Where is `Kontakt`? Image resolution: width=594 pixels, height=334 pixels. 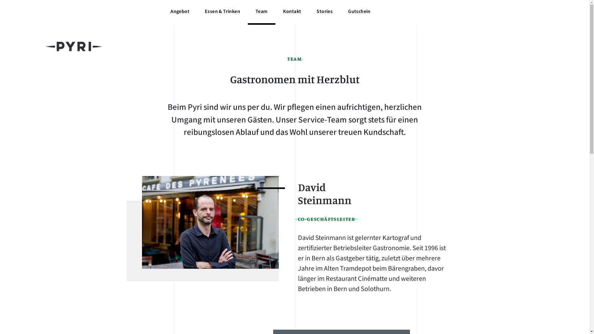 Kontakt is located at coordinates (292, 12).